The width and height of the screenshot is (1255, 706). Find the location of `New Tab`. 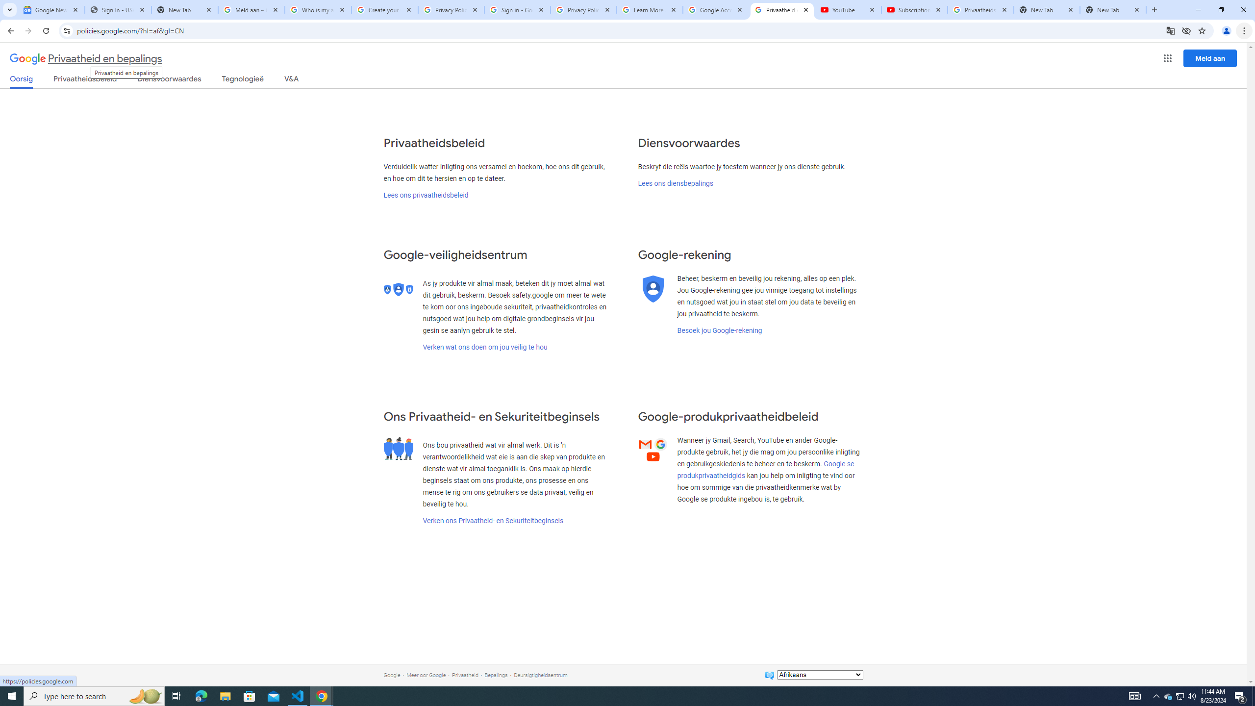

New Tab is located at coordinates (1113, 10).